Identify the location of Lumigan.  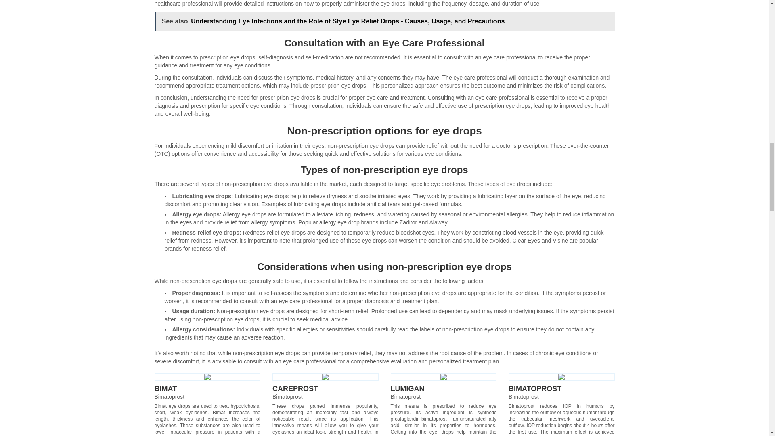
(443, 377).